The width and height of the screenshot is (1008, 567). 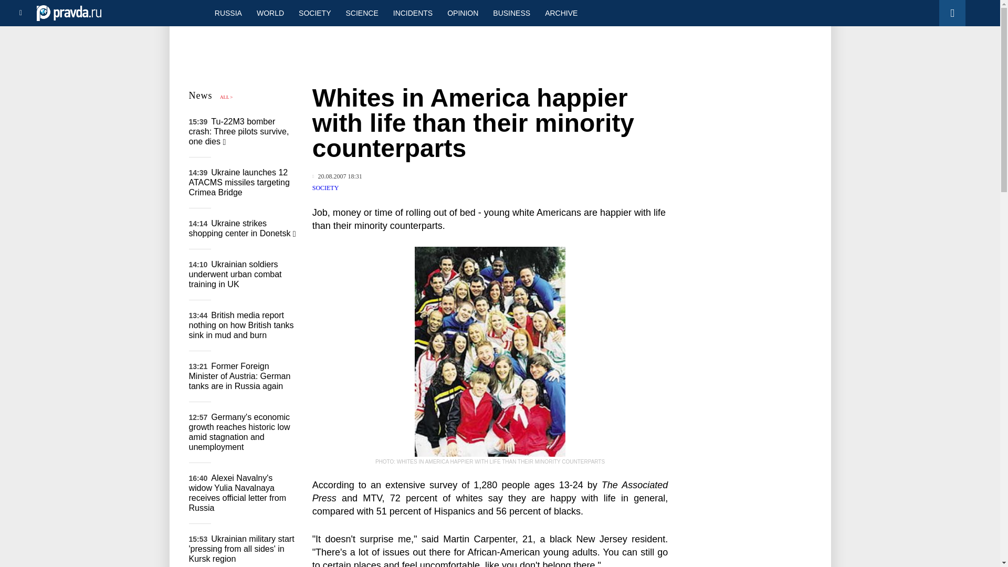 I want to click on Tu-22M3 bomber crash: Three pilots survive, one dies, so click(x=239, y=131).